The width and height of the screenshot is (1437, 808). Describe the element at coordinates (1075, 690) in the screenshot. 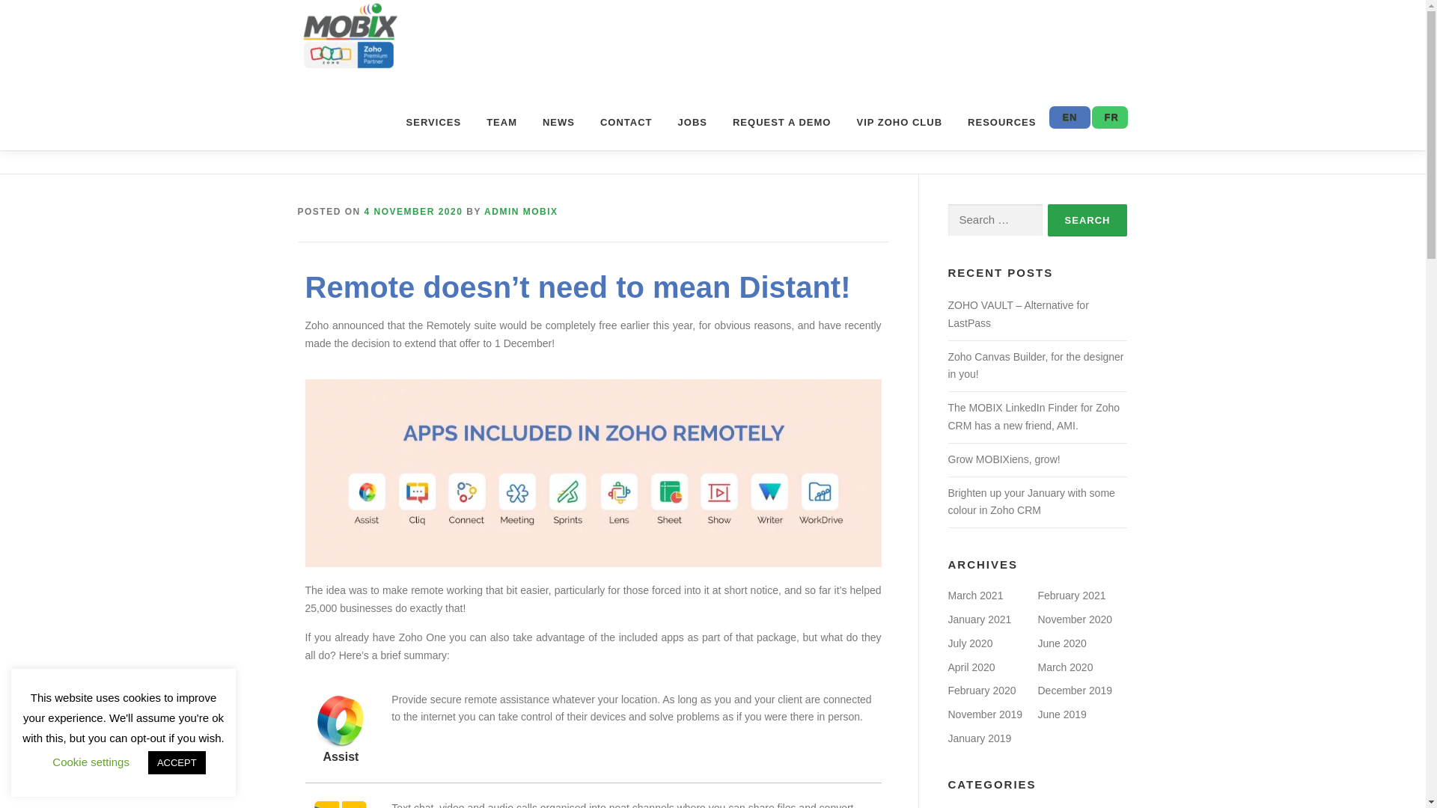

I see `December 2019` at that location.